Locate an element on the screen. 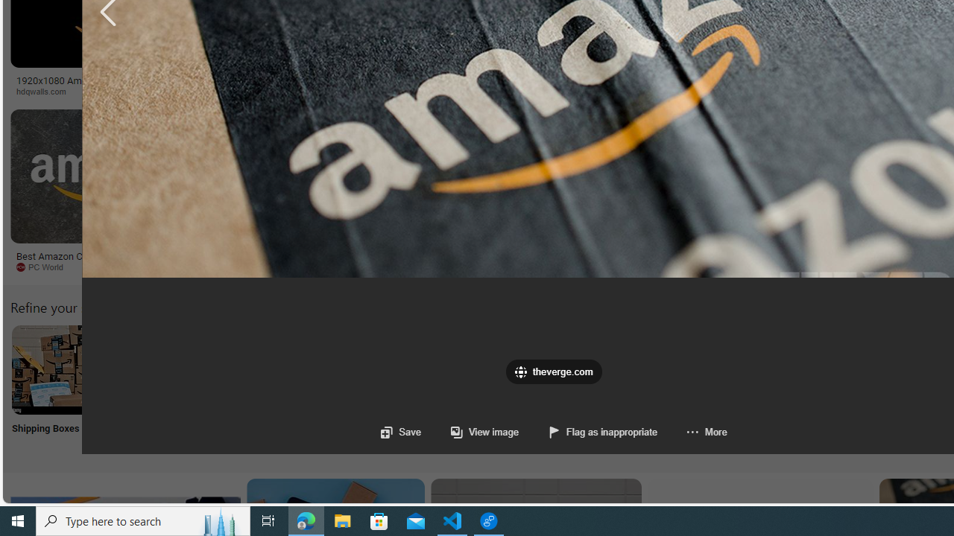 This screenshot has height=536, width=954. Flag as inappropriate is located at coordinates (604, 432).